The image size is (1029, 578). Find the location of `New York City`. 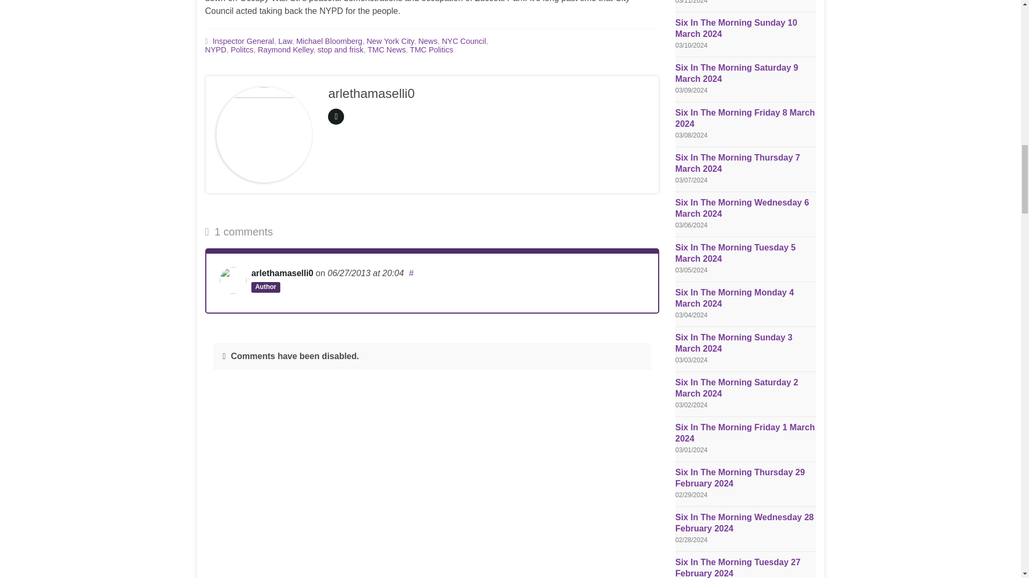

New York City is located at coordinates (390, 41).